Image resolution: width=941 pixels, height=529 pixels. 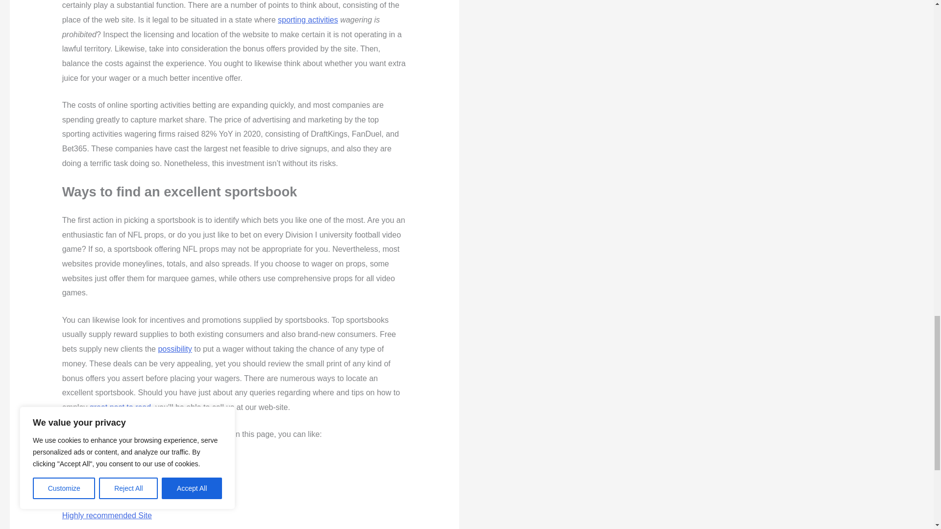 I want to click on great post to read, so click(x=120, y=407).